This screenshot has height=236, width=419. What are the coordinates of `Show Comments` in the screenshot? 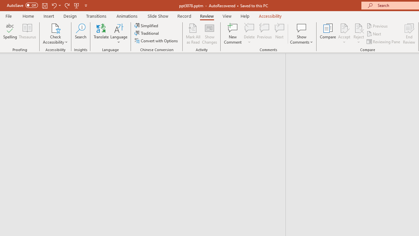 It's located at (301, 33).